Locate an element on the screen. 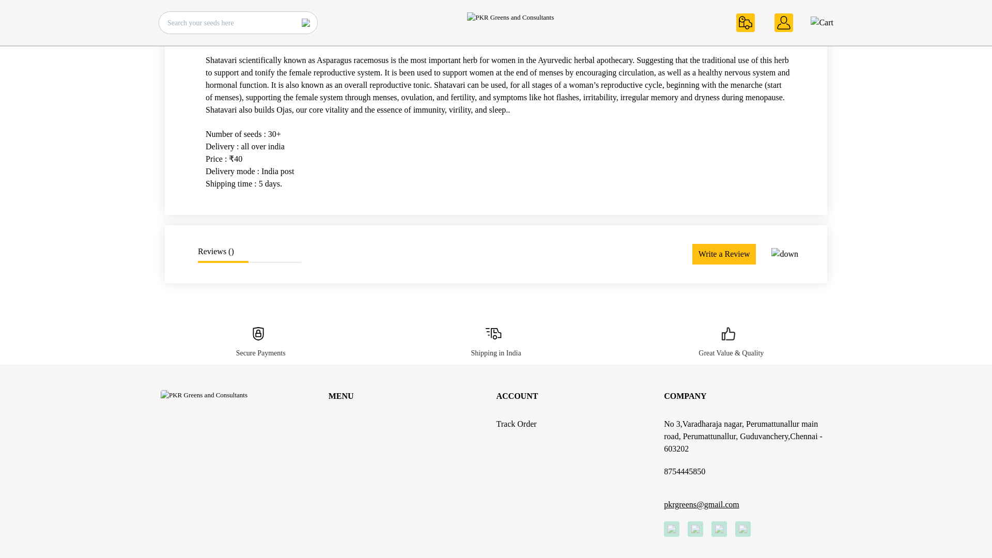  8754445850 is located at coordinates (684, 471).